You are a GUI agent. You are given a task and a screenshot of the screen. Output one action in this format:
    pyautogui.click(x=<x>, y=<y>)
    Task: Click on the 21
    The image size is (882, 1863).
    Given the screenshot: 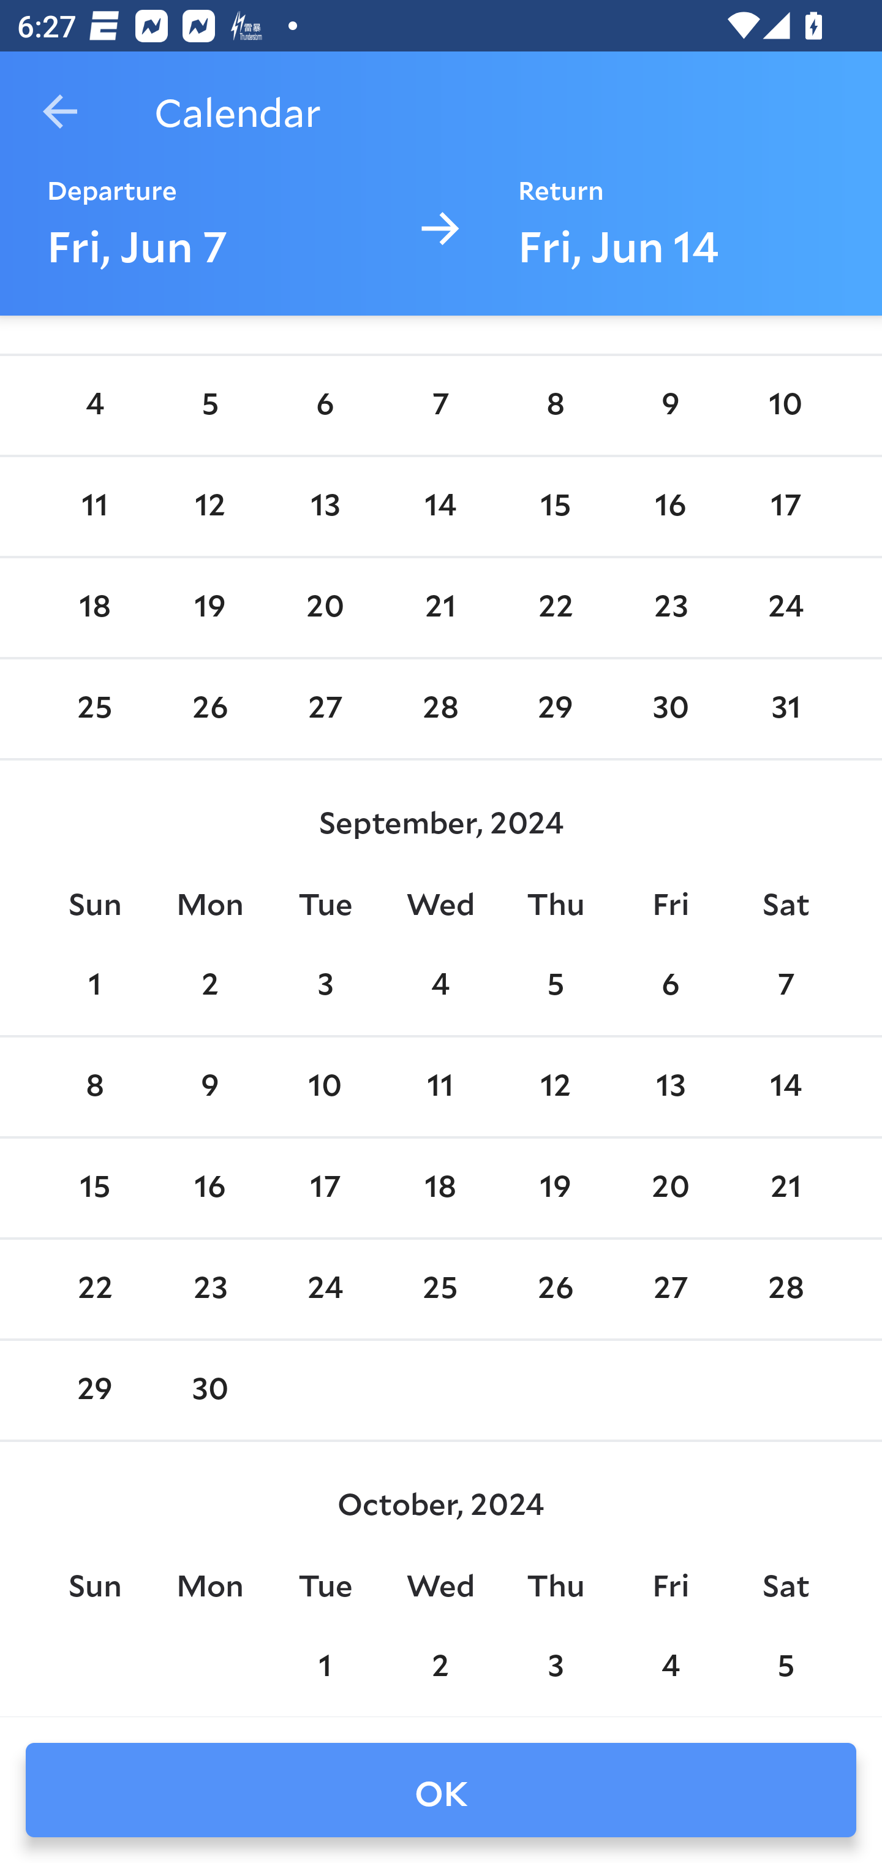 What is the action you would take?
    pyautogui.click(x=785, y=1188)
    